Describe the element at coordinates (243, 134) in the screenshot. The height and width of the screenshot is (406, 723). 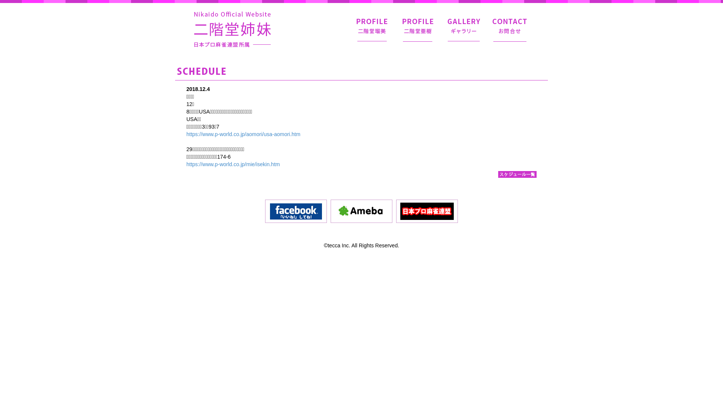
I see `https://www.p-world.co.jp/aomori/usa-aomori.htm` at that location.